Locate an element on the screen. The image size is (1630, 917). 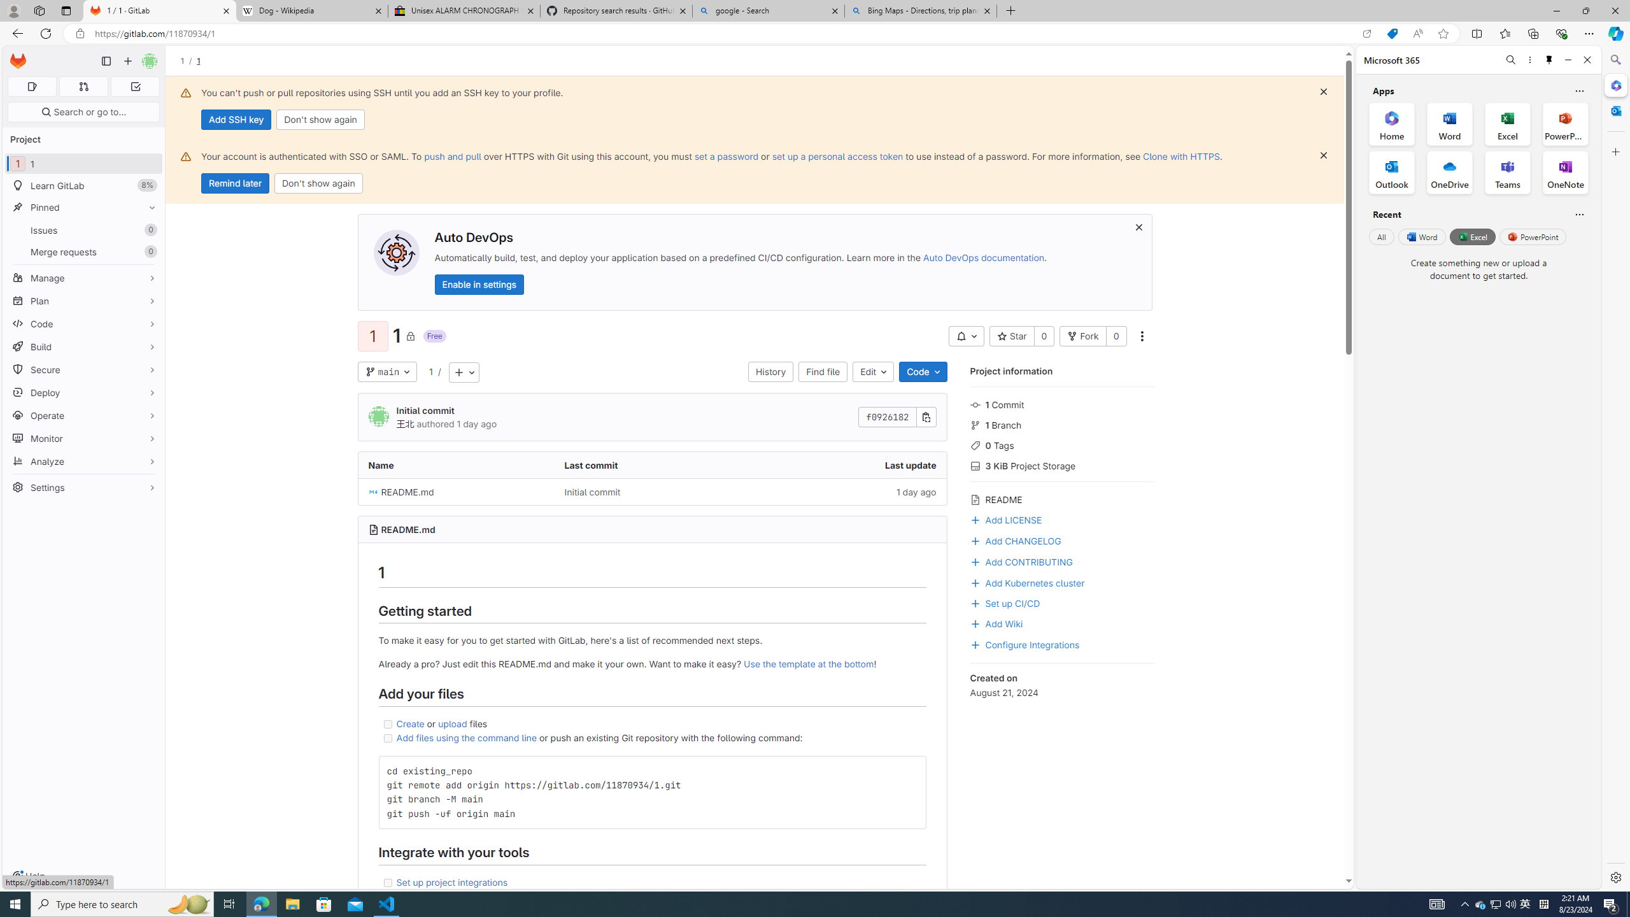
PowerPoint is located at coordinates (1533, 236).